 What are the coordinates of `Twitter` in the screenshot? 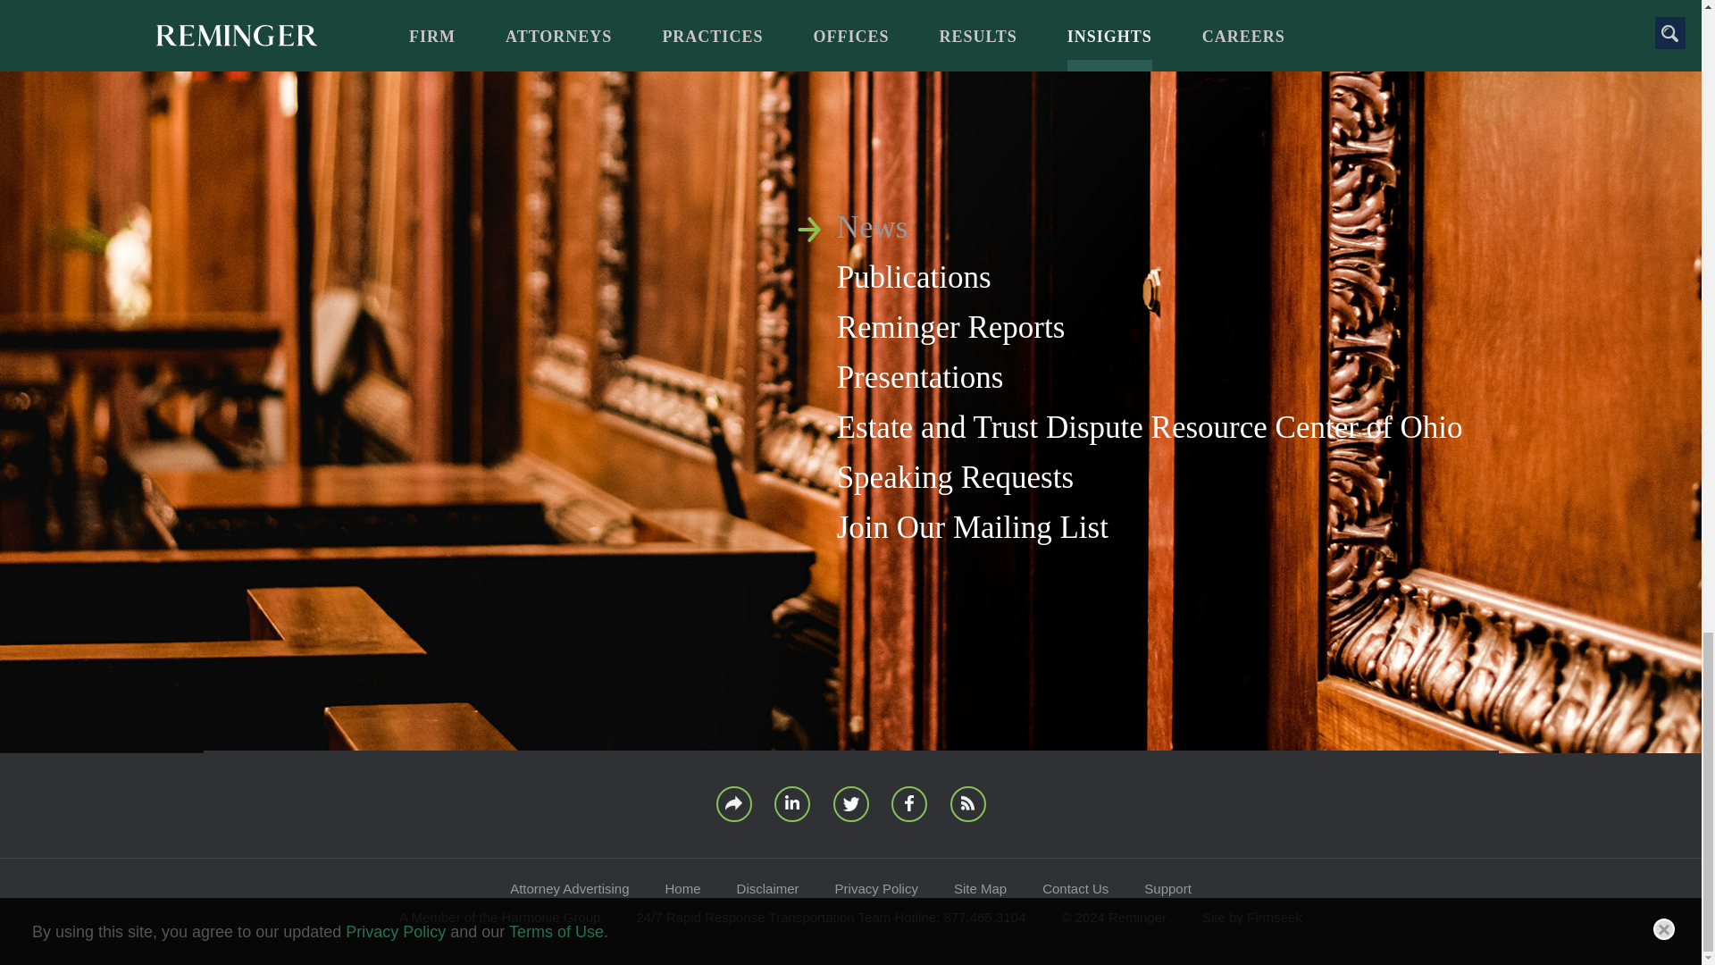 It's located at (849, 804).